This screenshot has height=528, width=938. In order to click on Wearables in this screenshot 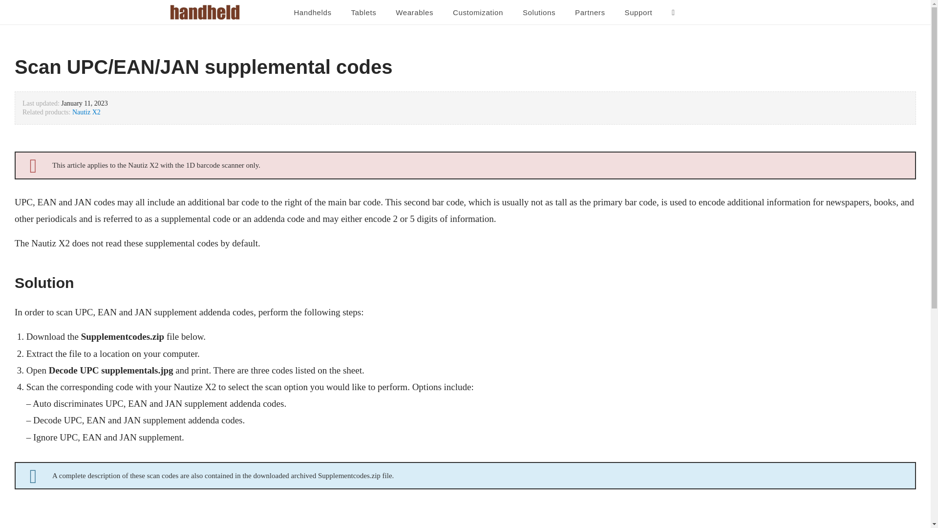, I will do `click(414, 13)`.